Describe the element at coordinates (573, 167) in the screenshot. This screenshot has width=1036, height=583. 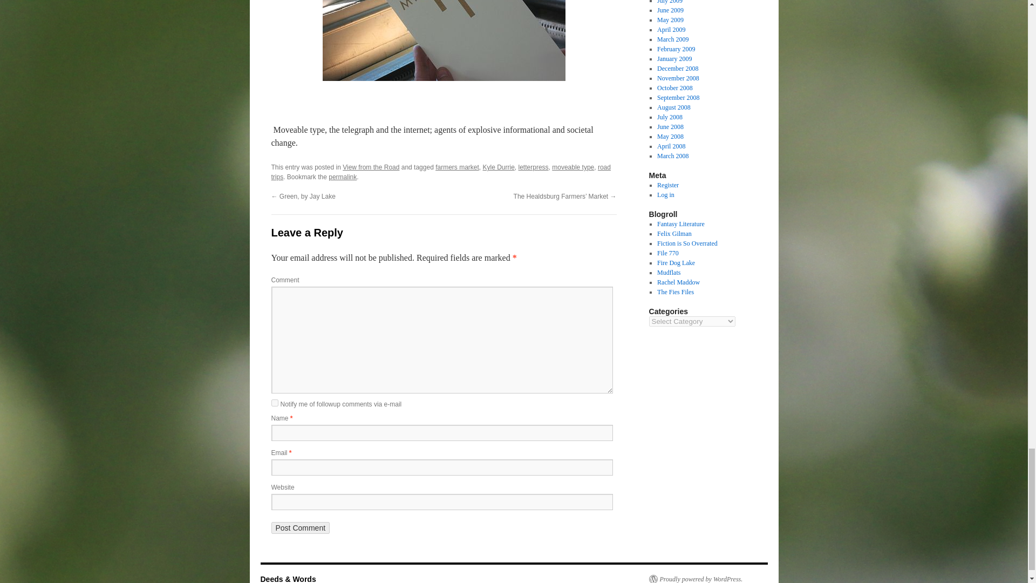
I see `moveable type` at that location.